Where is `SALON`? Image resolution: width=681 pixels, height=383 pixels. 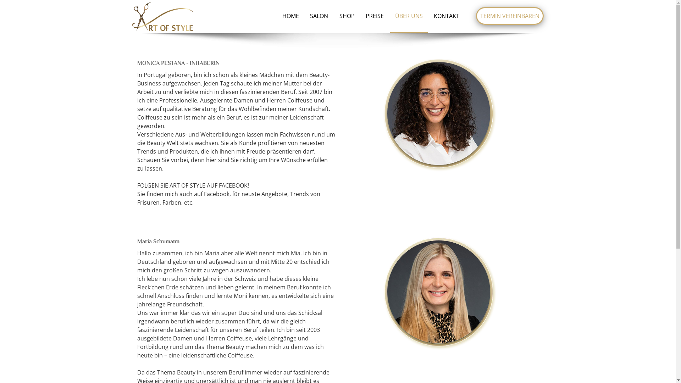 SALON is located at coordinates (319, 18).